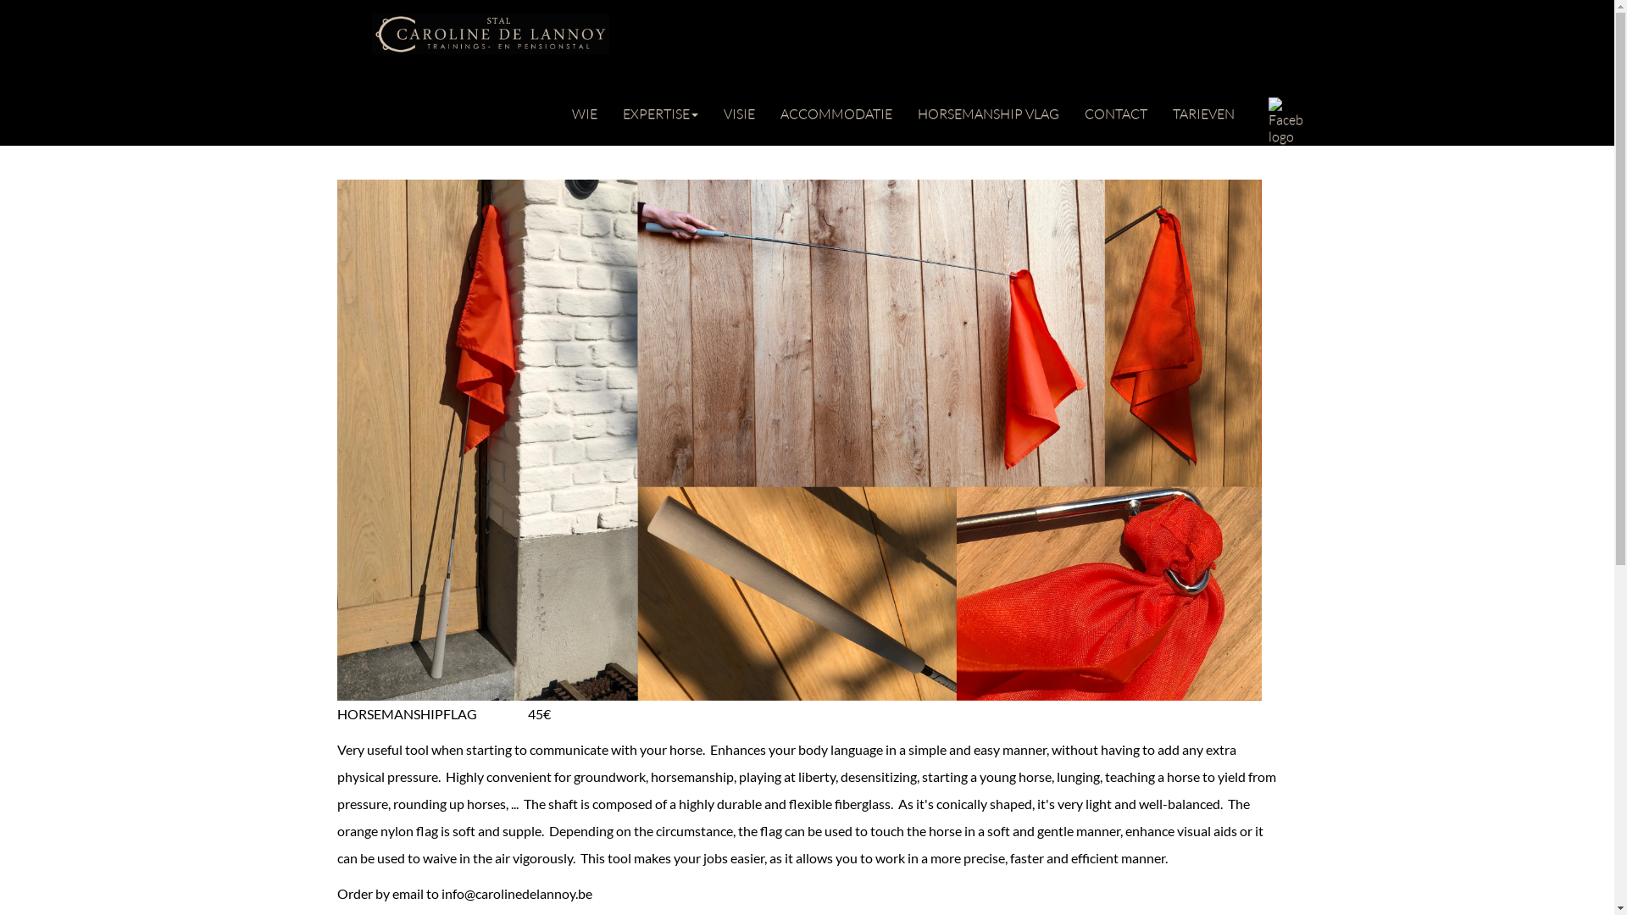 This screenshot has width=1627, height=915. Describe the element at coordinates (661, 109) in the screenshot. I see `EXPERTISE` at that location.